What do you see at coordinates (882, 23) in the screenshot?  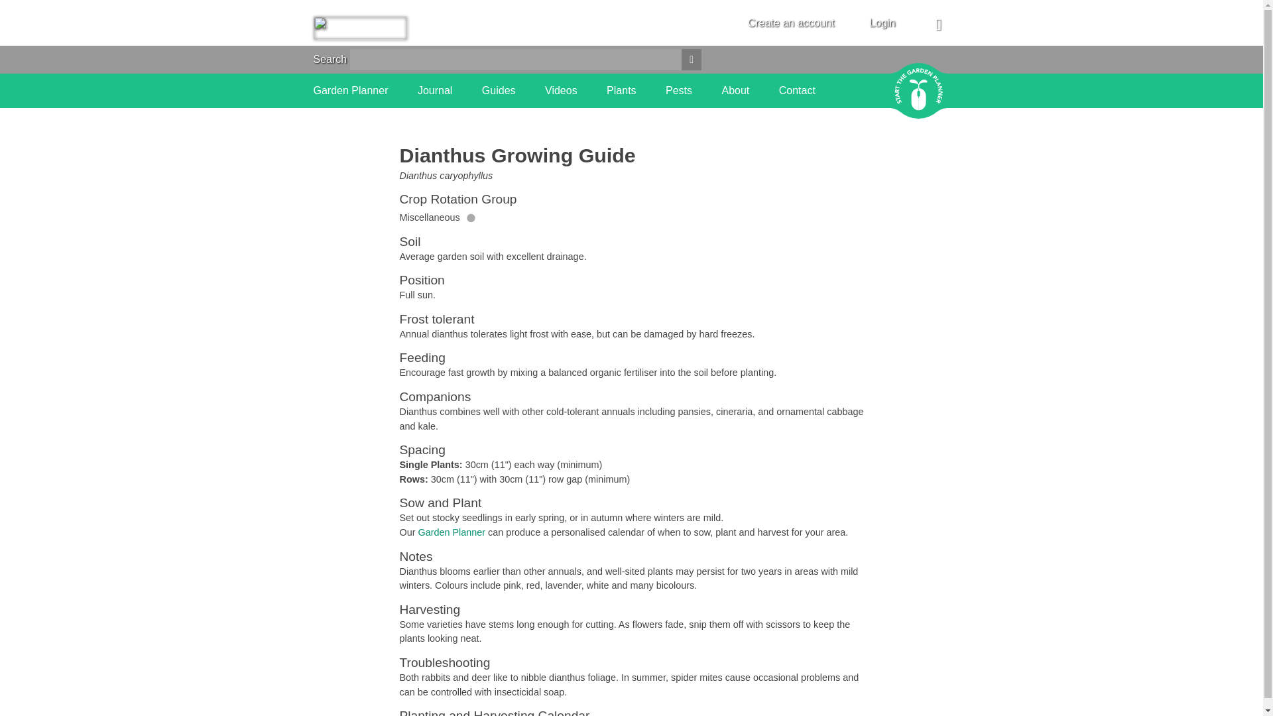 I see `Login` at bounding box center [882, 23].